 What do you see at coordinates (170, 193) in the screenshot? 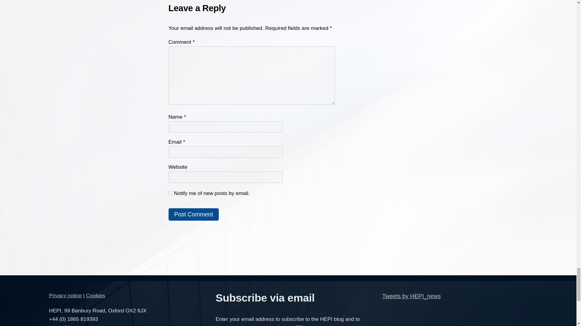
I see `subscribe` at bounding box center [170, 193].